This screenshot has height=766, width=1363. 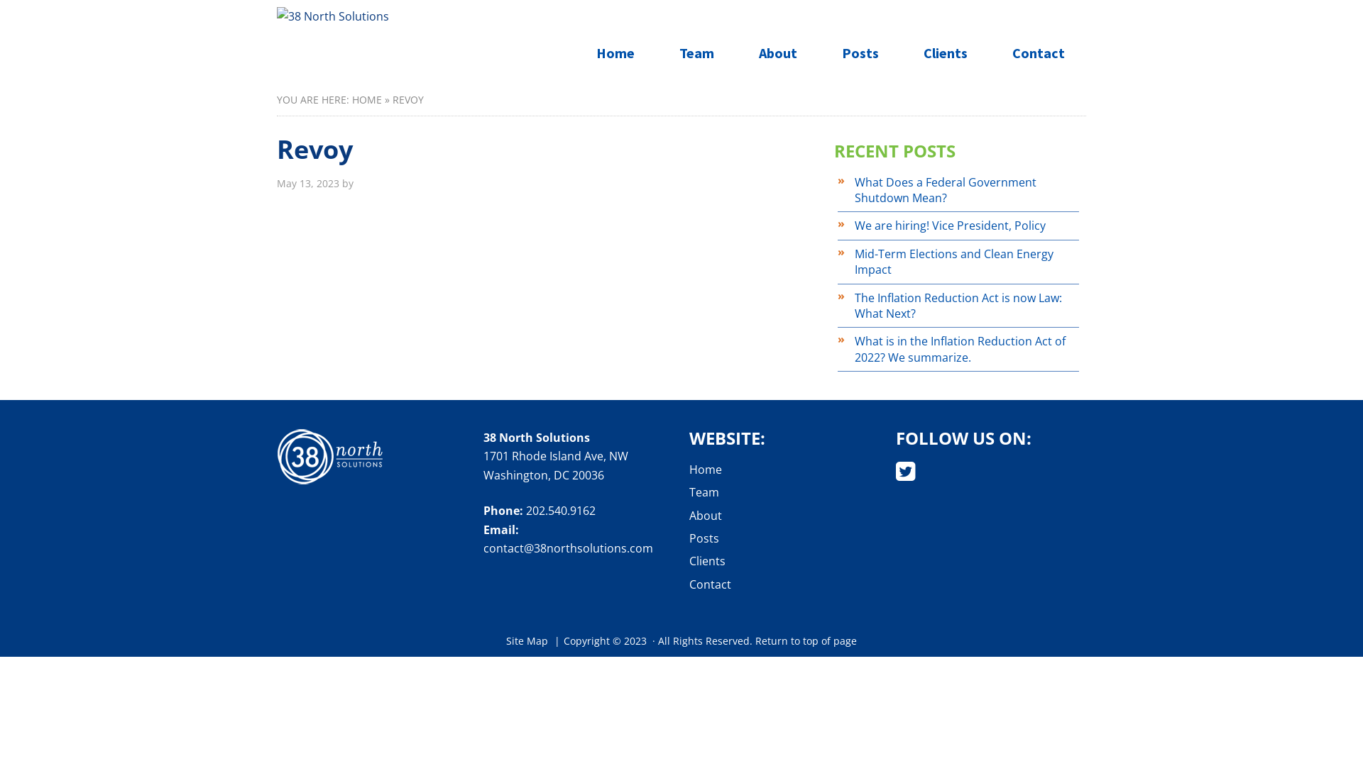 What do you see at coordinates (706, 516) in the screenshot?
I see `About` at bounding box center [706, 516].